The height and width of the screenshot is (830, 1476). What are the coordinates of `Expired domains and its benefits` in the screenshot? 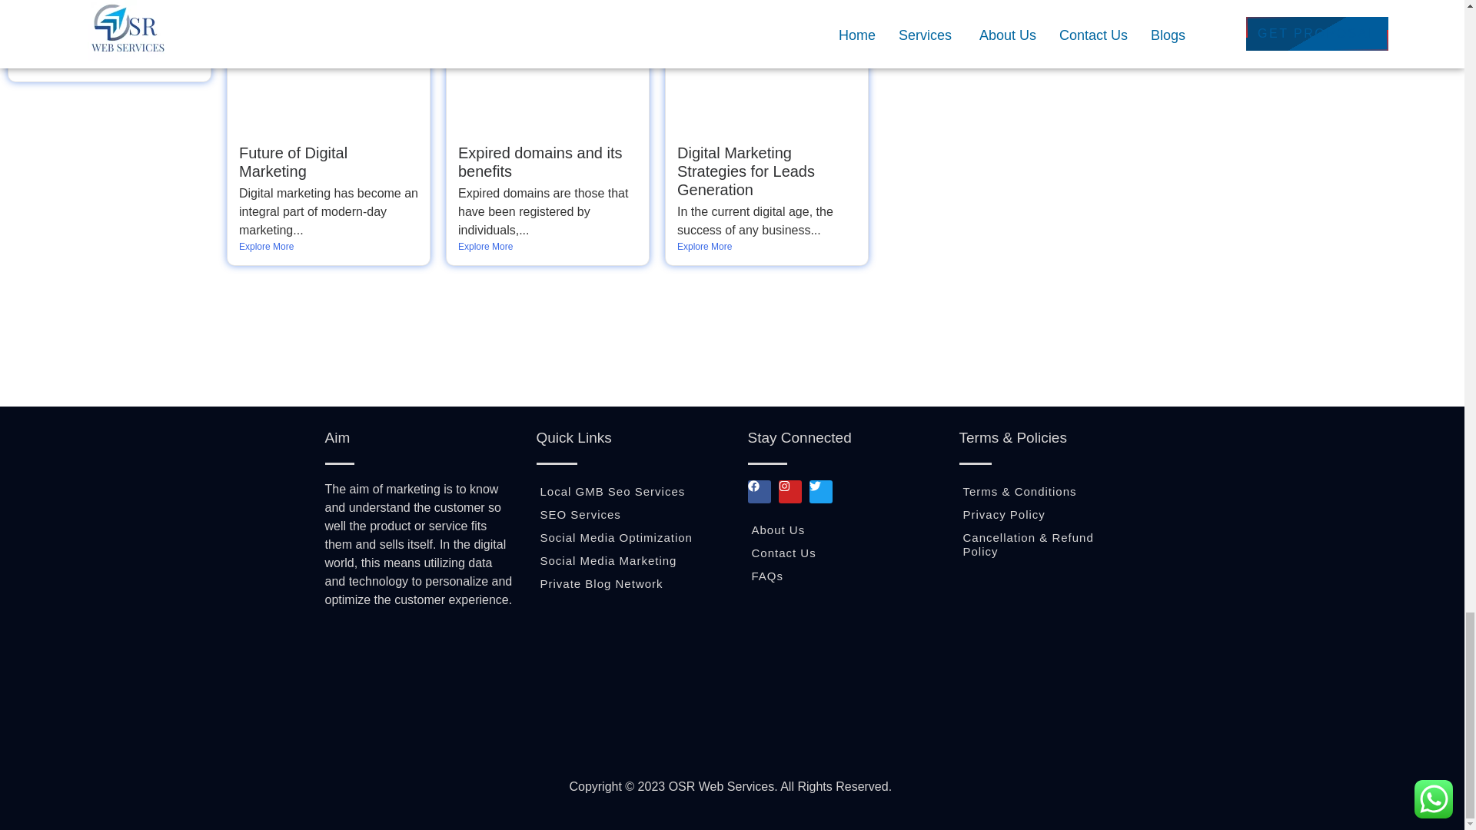 It's located at (540, 161).